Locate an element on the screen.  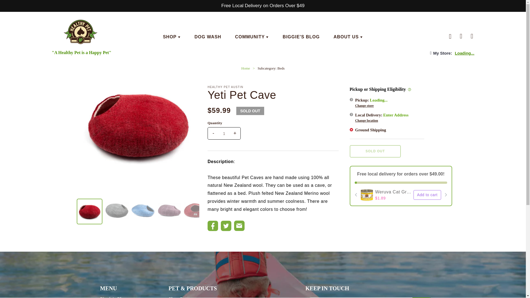
Yeti Pet Cave is located at coordinates (116, 210).